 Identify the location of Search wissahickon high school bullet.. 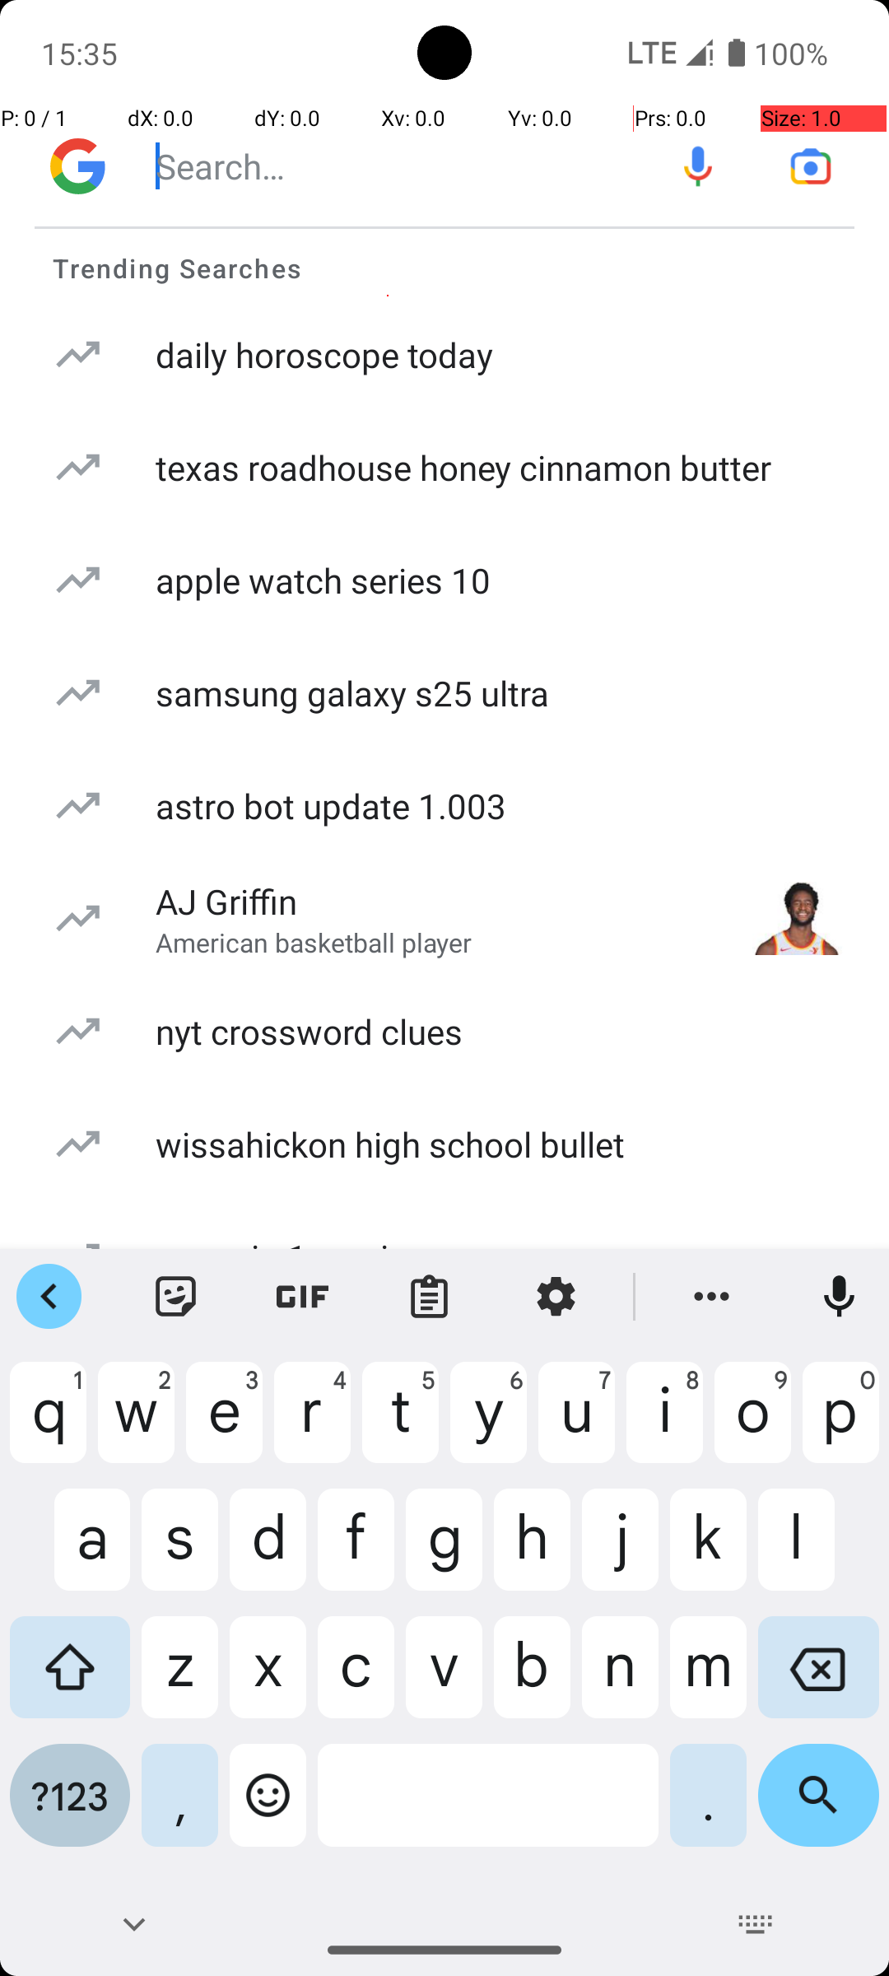
(444, 1144).